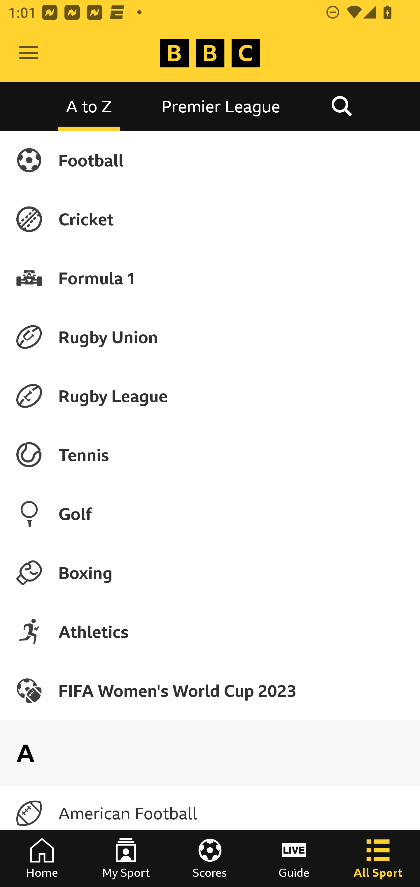 Image resolution: width=420 pixels, height=887 pixels. I want to click on Open Menu, so click(29, 53).